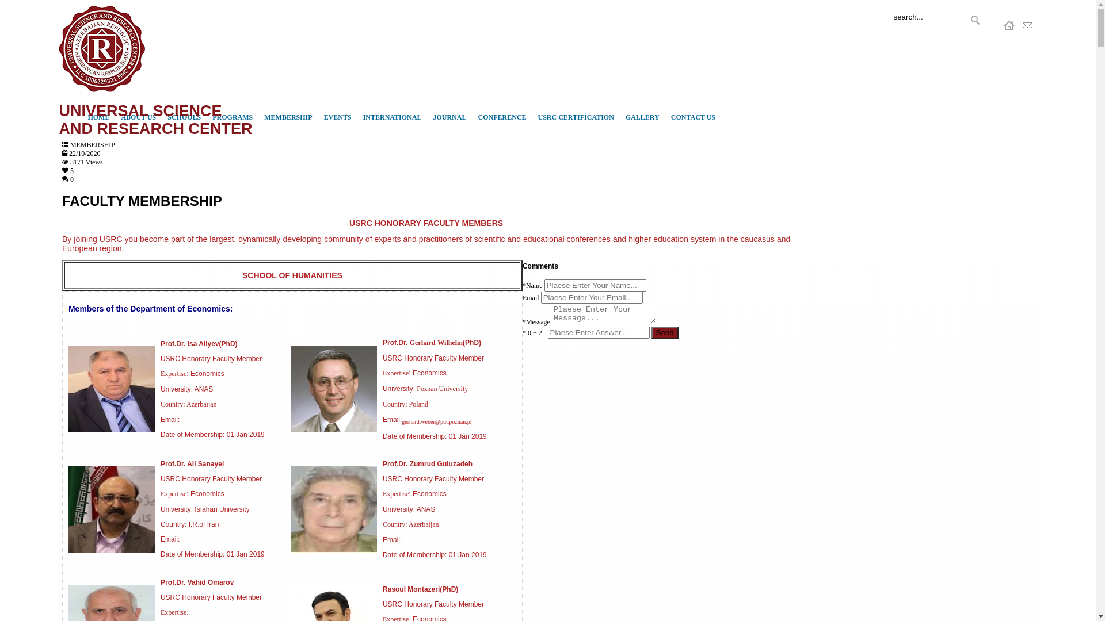 The height and width of the screenshot is (621, 1105). What do you see at coordinates (98, 117) in the screenshot?
I see `HOME` at bounding box center [98, 117].